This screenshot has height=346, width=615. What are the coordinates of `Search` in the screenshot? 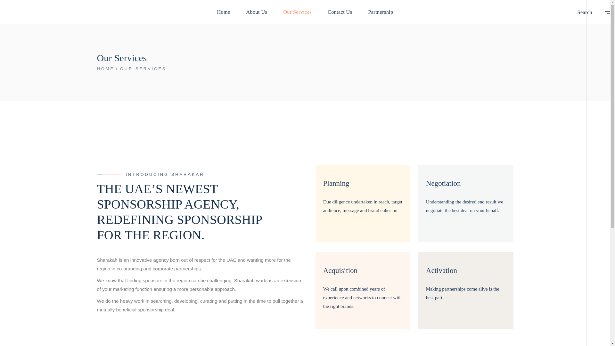 It's located at (585, 12).